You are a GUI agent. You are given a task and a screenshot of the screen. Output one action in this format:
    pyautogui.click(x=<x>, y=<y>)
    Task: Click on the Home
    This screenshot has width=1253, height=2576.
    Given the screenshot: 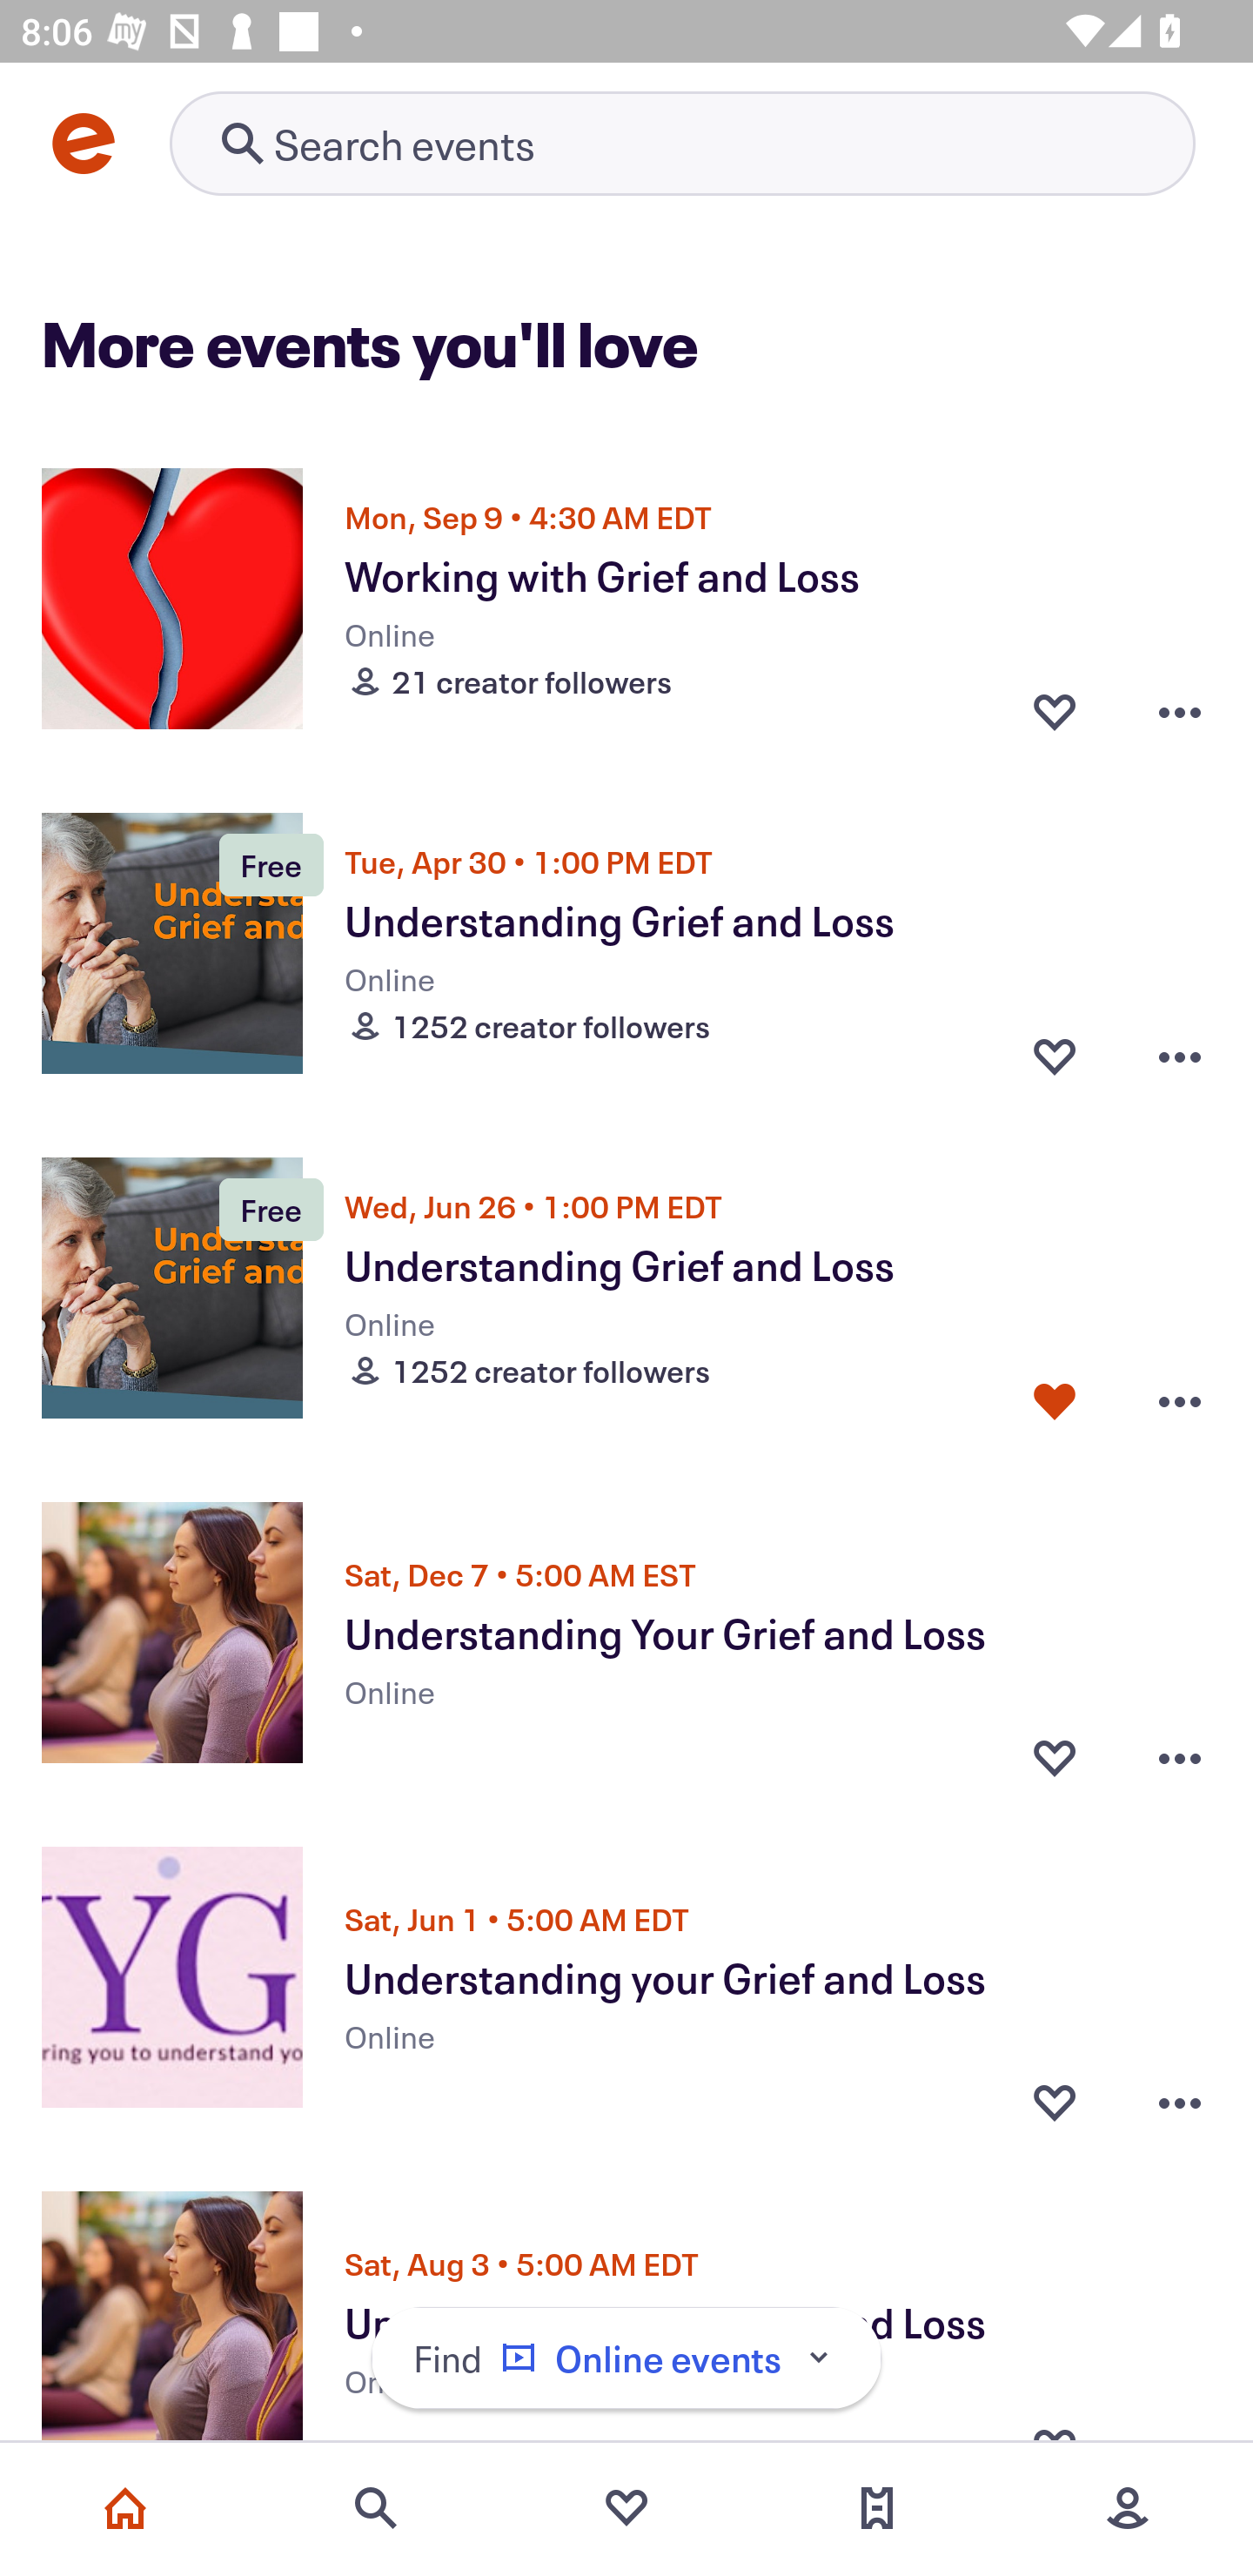 What is the action you would take?
    pyautogui.click(x=125, y=2508)
    